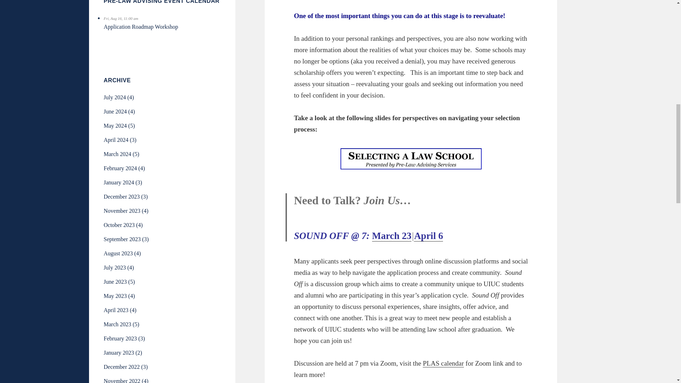 Image resolution: width=681 pixels, height=383 pixels. I want to click on November 2022, so click(122, 380).